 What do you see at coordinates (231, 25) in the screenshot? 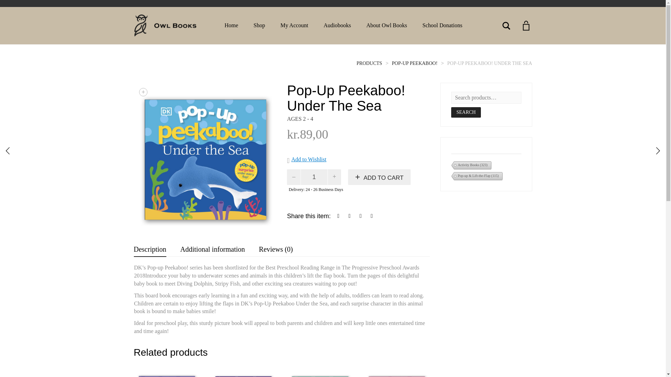
I see `Home` at bounding box center [231, 25].